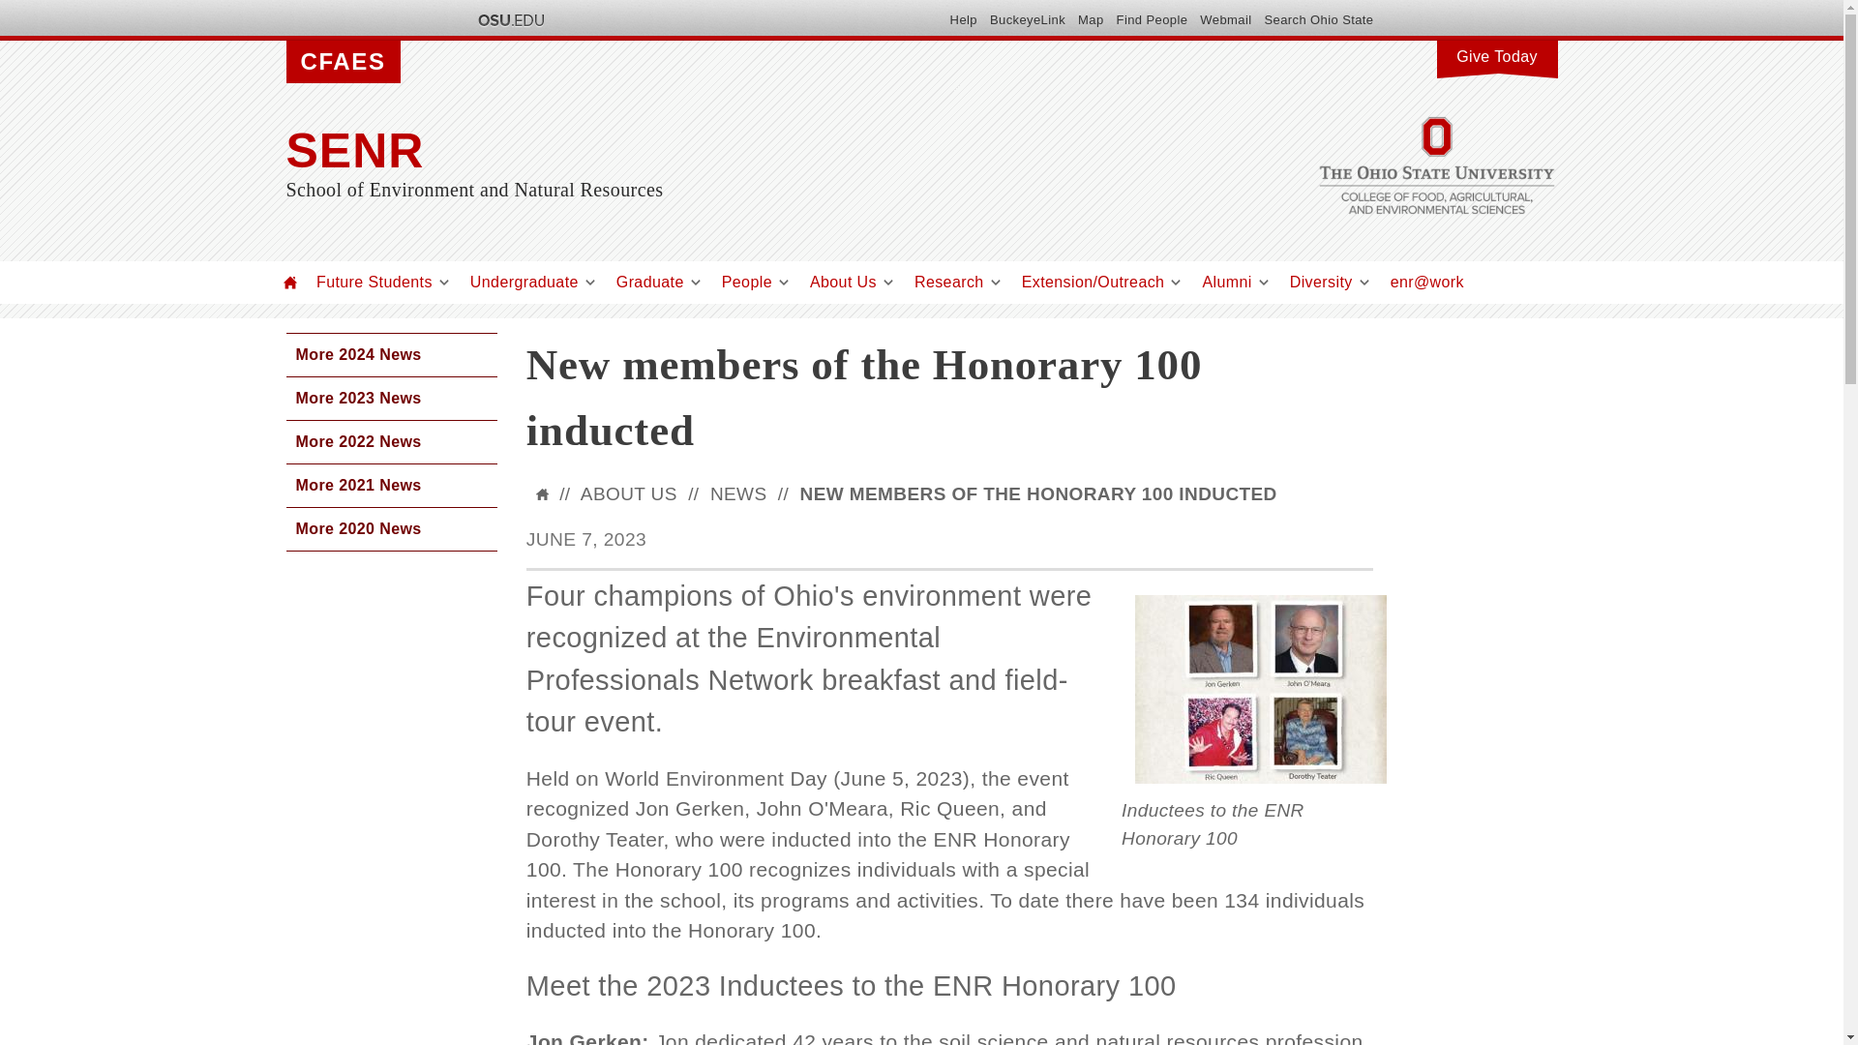 This screenshot has height=1045, width=1858. Describe the element at coordinates (1496, 54) in the screenshot. I see `Give Today` at that location.